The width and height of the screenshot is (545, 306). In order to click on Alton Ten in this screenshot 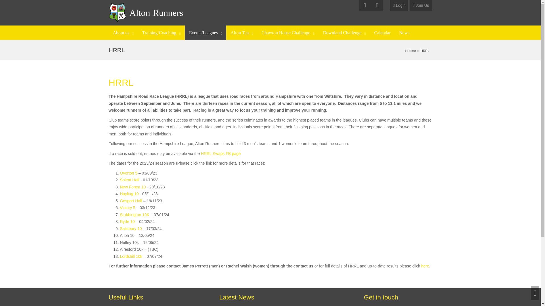, I will do `click(242, 33)`.